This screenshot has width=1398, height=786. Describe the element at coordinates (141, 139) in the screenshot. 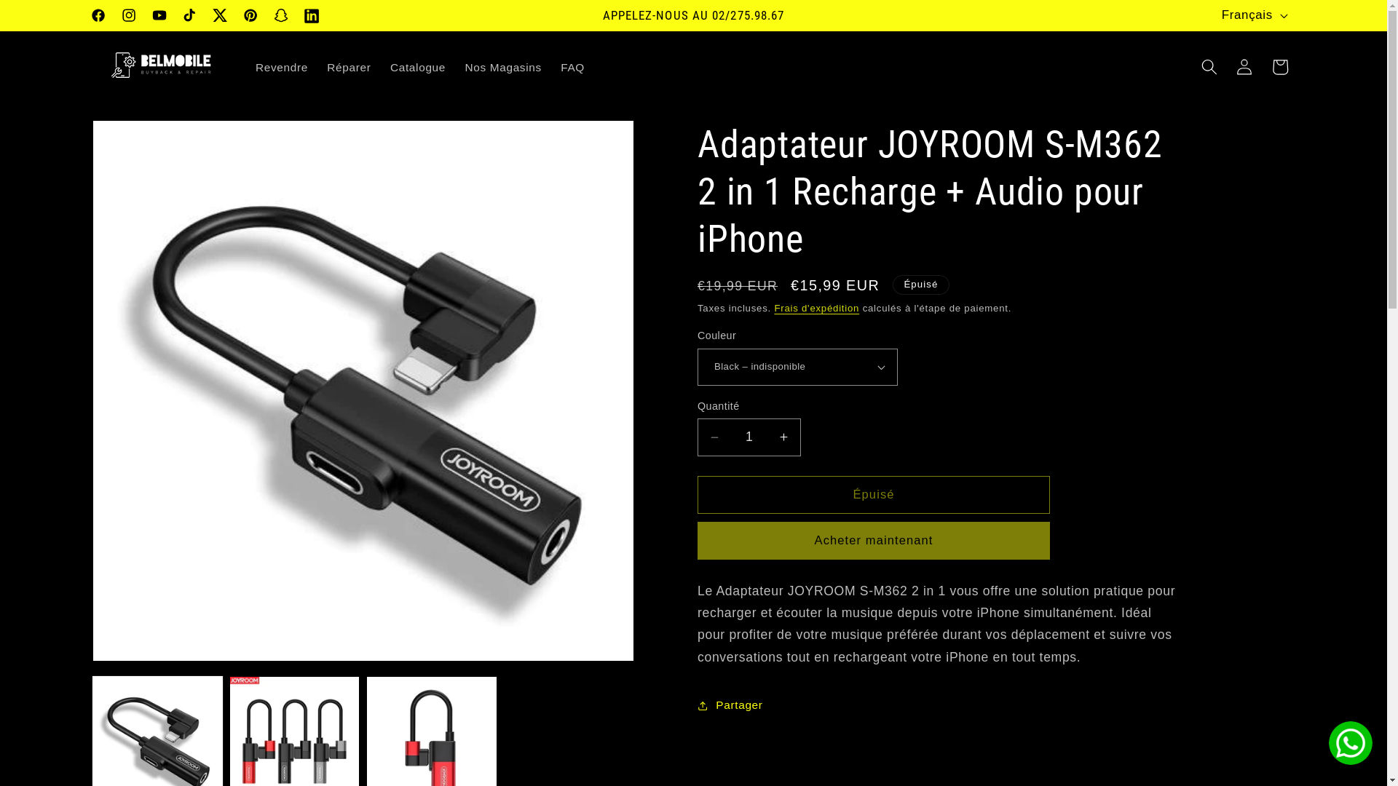

I see `Passer aux informations produits` at that location.